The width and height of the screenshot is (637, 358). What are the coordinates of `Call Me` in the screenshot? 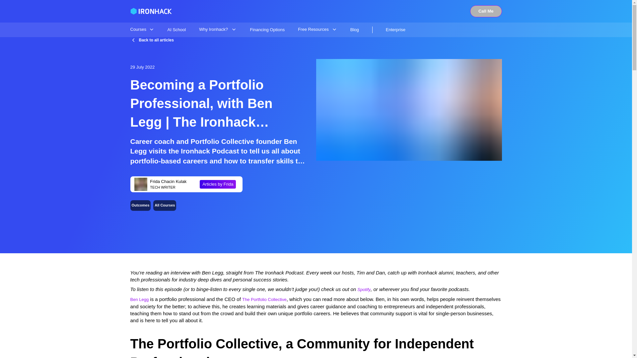 It's located at (486, 11).